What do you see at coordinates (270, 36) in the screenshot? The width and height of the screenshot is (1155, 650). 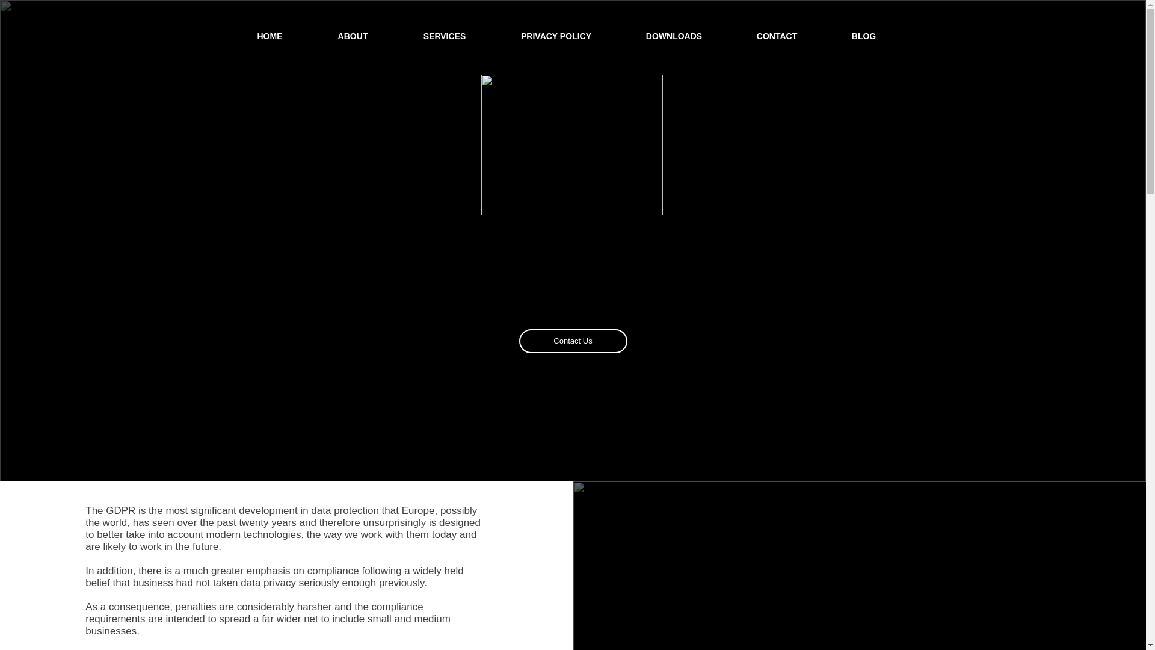 I see `HOME` at bounding box center [270, 36].